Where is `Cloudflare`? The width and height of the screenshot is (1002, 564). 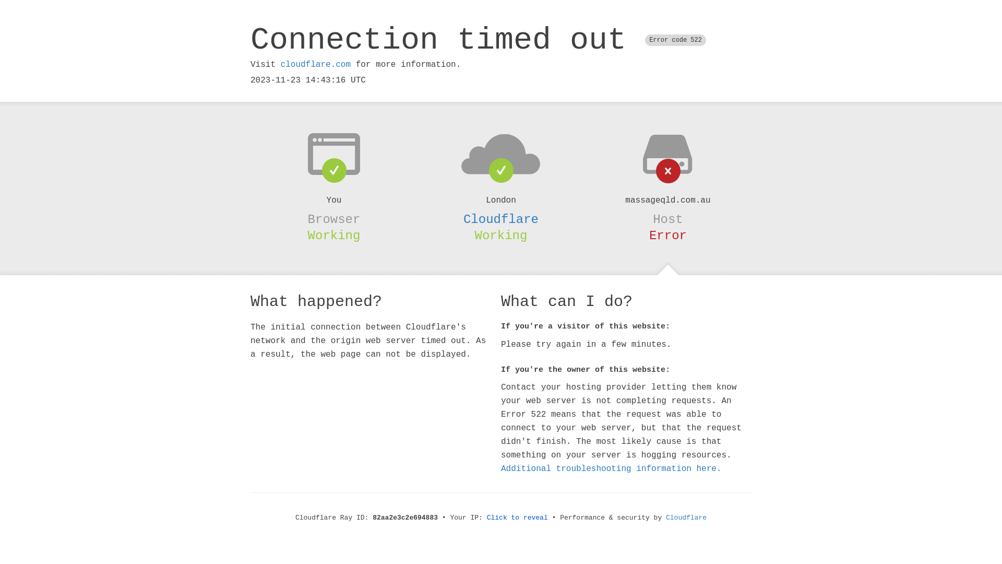
Cloudflare is located at coordinates (686, 518).